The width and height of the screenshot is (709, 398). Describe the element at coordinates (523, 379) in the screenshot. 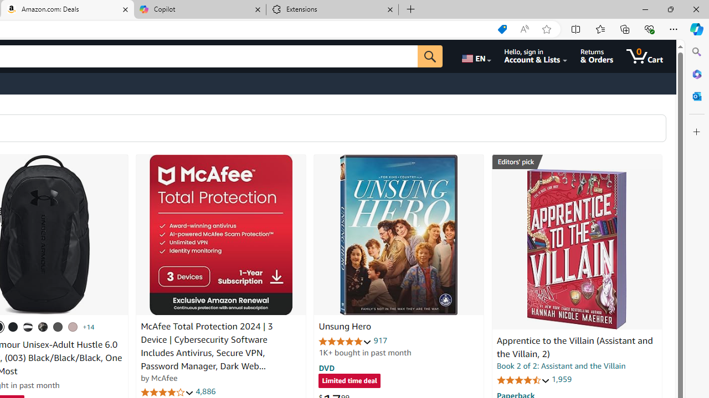

I see `4.6 out of 5 stars` at that location.